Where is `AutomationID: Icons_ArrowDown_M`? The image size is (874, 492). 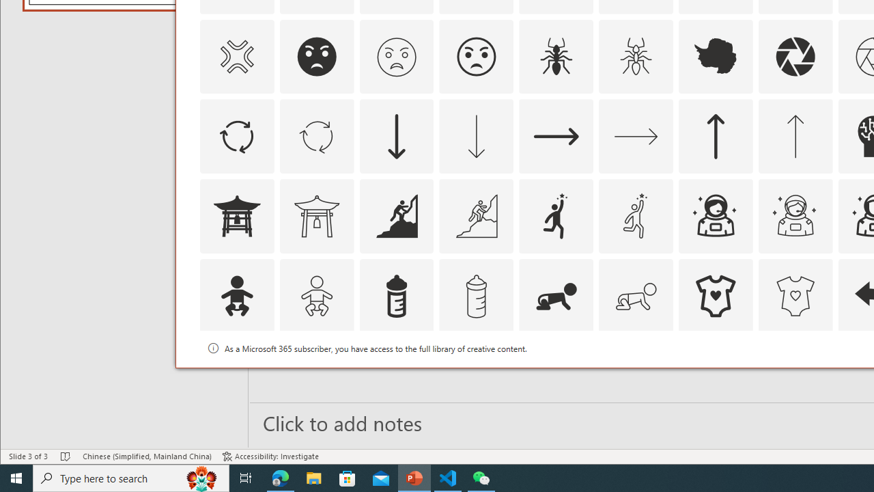 AutomationID: Icons_ArrowDown_M is located at coordinates (476, 137).